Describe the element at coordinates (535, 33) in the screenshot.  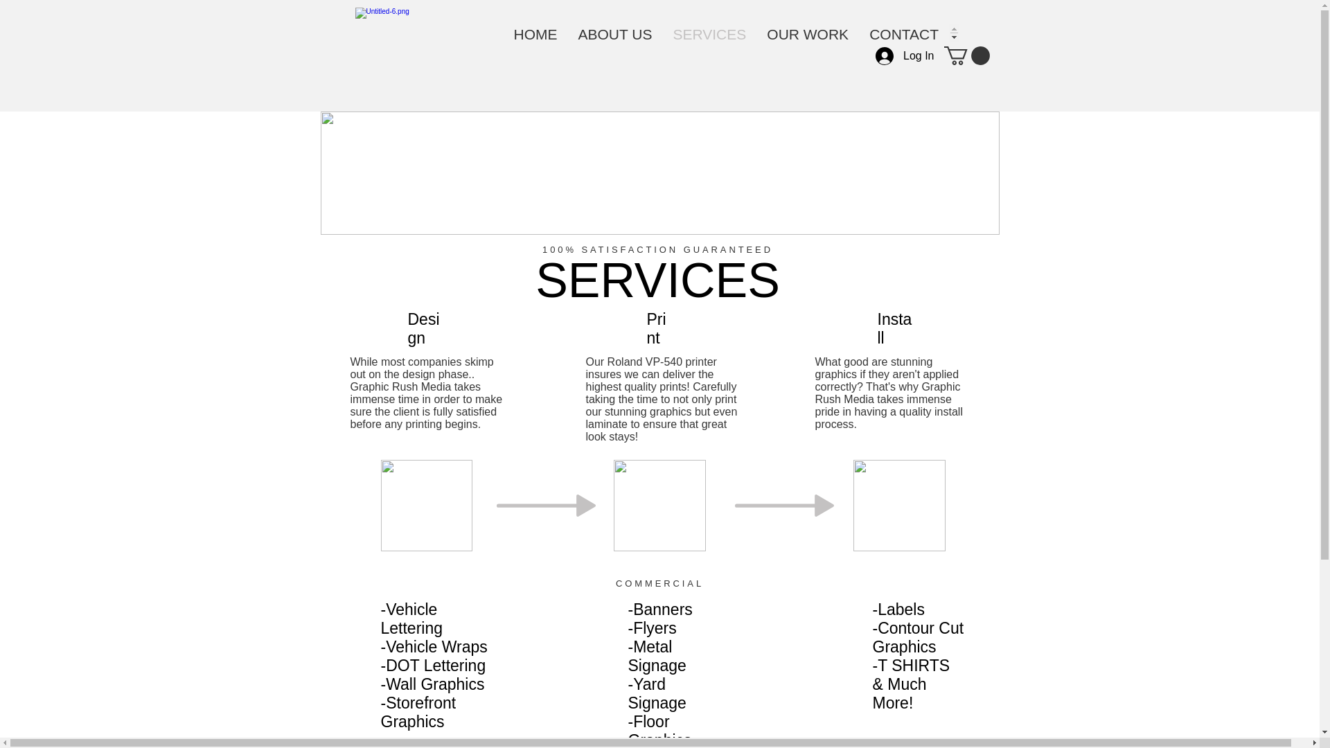
I see `HOME` at that location.